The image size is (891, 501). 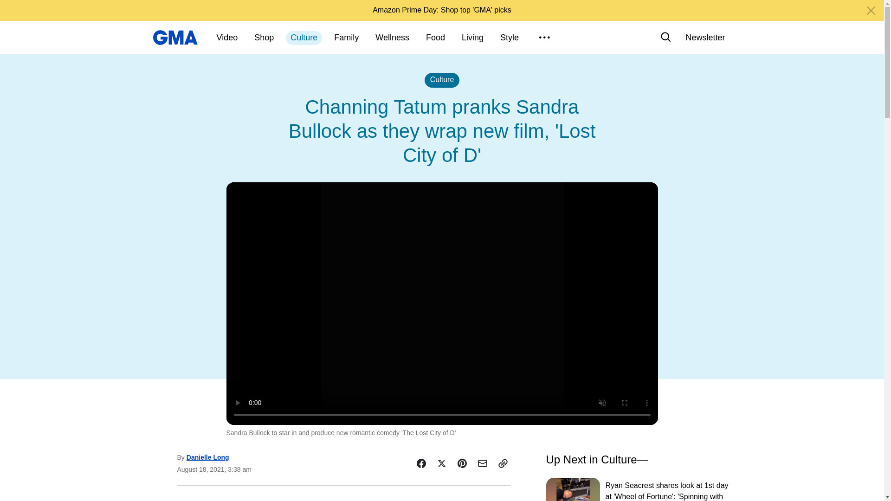 I want to click on Food, so click(x=435, y=38).